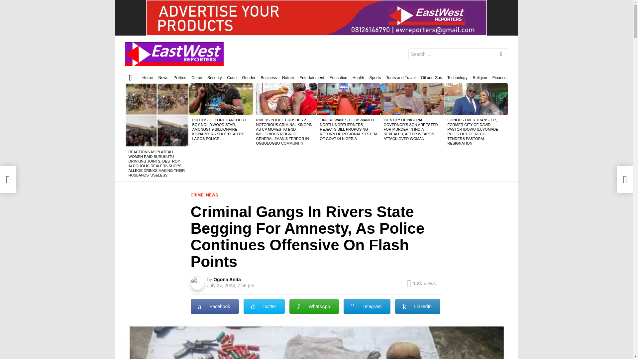 Image resolution: width=638 pixels, height=359 pixels. I want to click on Crime, so click(197, 78).